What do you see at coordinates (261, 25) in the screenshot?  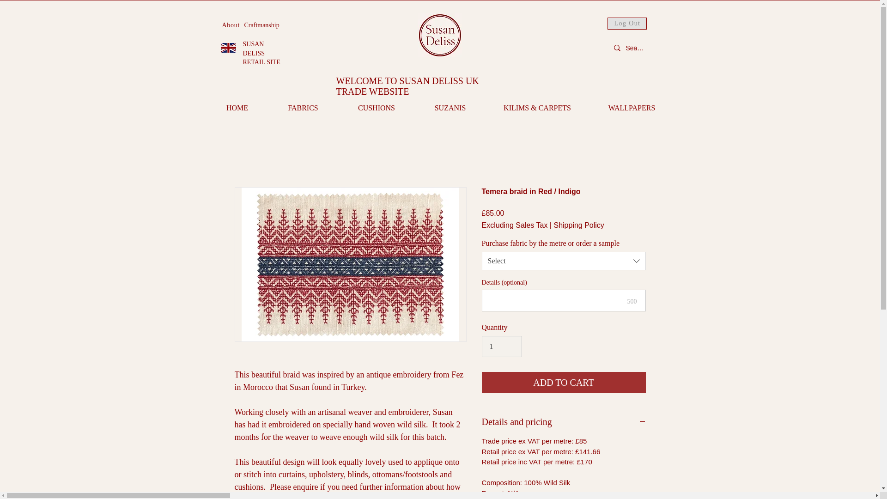 I see `CUSHIONS` at bounding box center [261, 25].